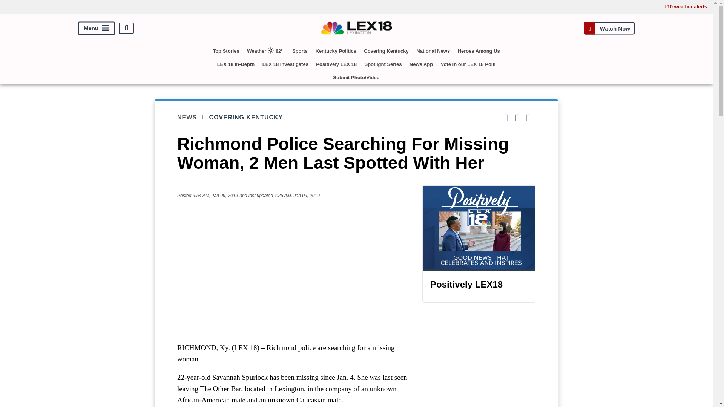 The height and width of the screenshot is (407, 724). What do you see at coordinates (292, 270) in the screenshot?
I see `YouTube player` at bounding box center [292, 270].